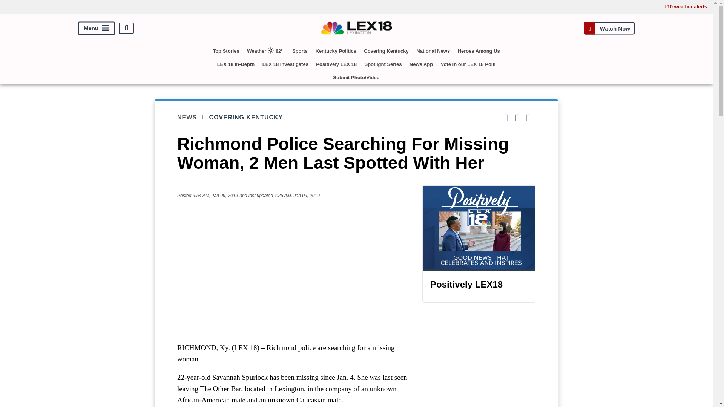 The height and width of the screenshot is (407, 724). What do you see at coordinates (292, 270) in the screenshot?
I see `YouTube player` at bounding box center [292, 270].